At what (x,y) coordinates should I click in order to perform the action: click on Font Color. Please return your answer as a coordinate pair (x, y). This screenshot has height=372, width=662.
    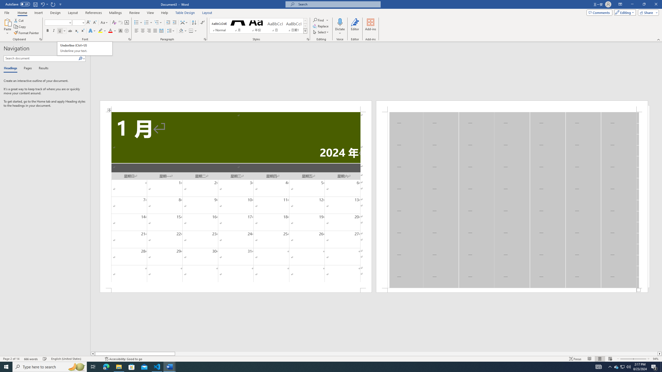
    Looking at the image, I should click on (112, 31).